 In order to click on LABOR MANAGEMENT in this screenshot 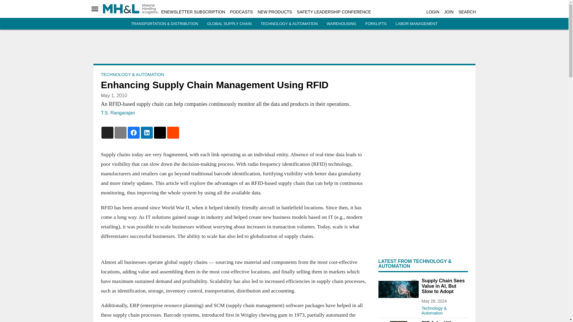, I will do `click(416, 24)`.